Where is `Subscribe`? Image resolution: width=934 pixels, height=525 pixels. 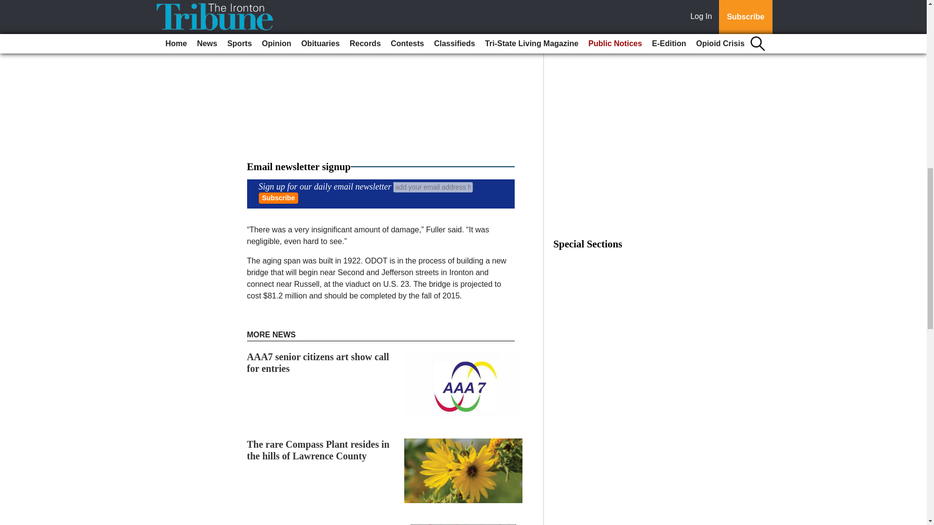 Subscribe is located at coordinates (278, 198).